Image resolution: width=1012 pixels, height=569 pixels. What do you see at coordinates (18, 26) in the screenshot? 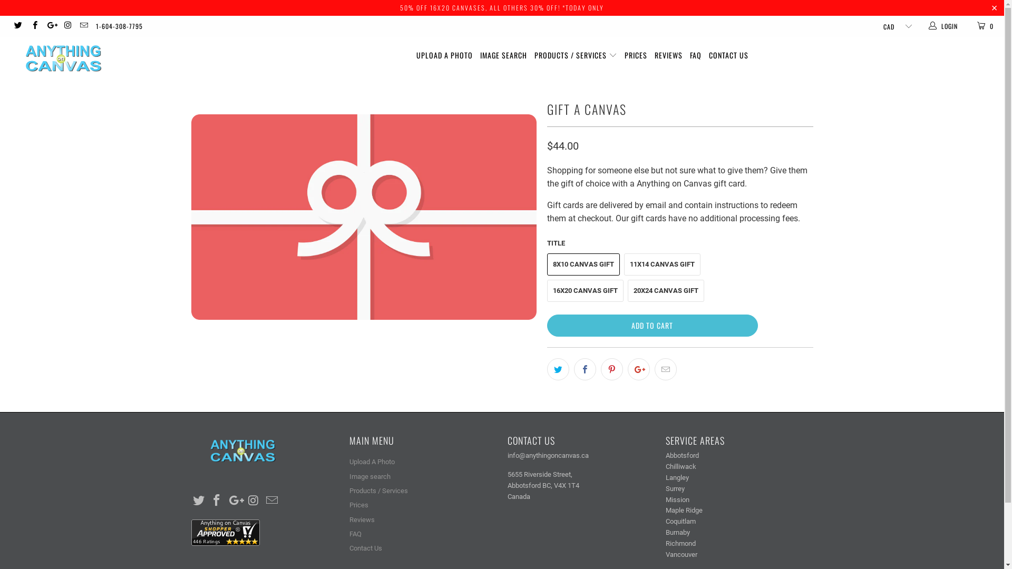
I see `Anything on Canvas on Twitter` at bounding box center [18, 26].